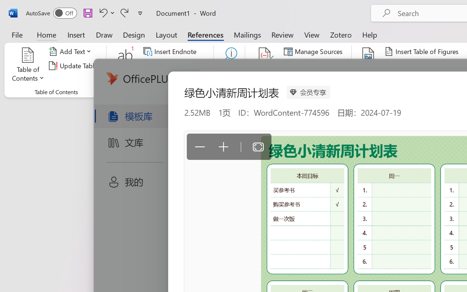 Image resolution: width=467 pixels, height=292 pixels. I want to click on Footnote and Endnote Dialog..., so click(209, 92).